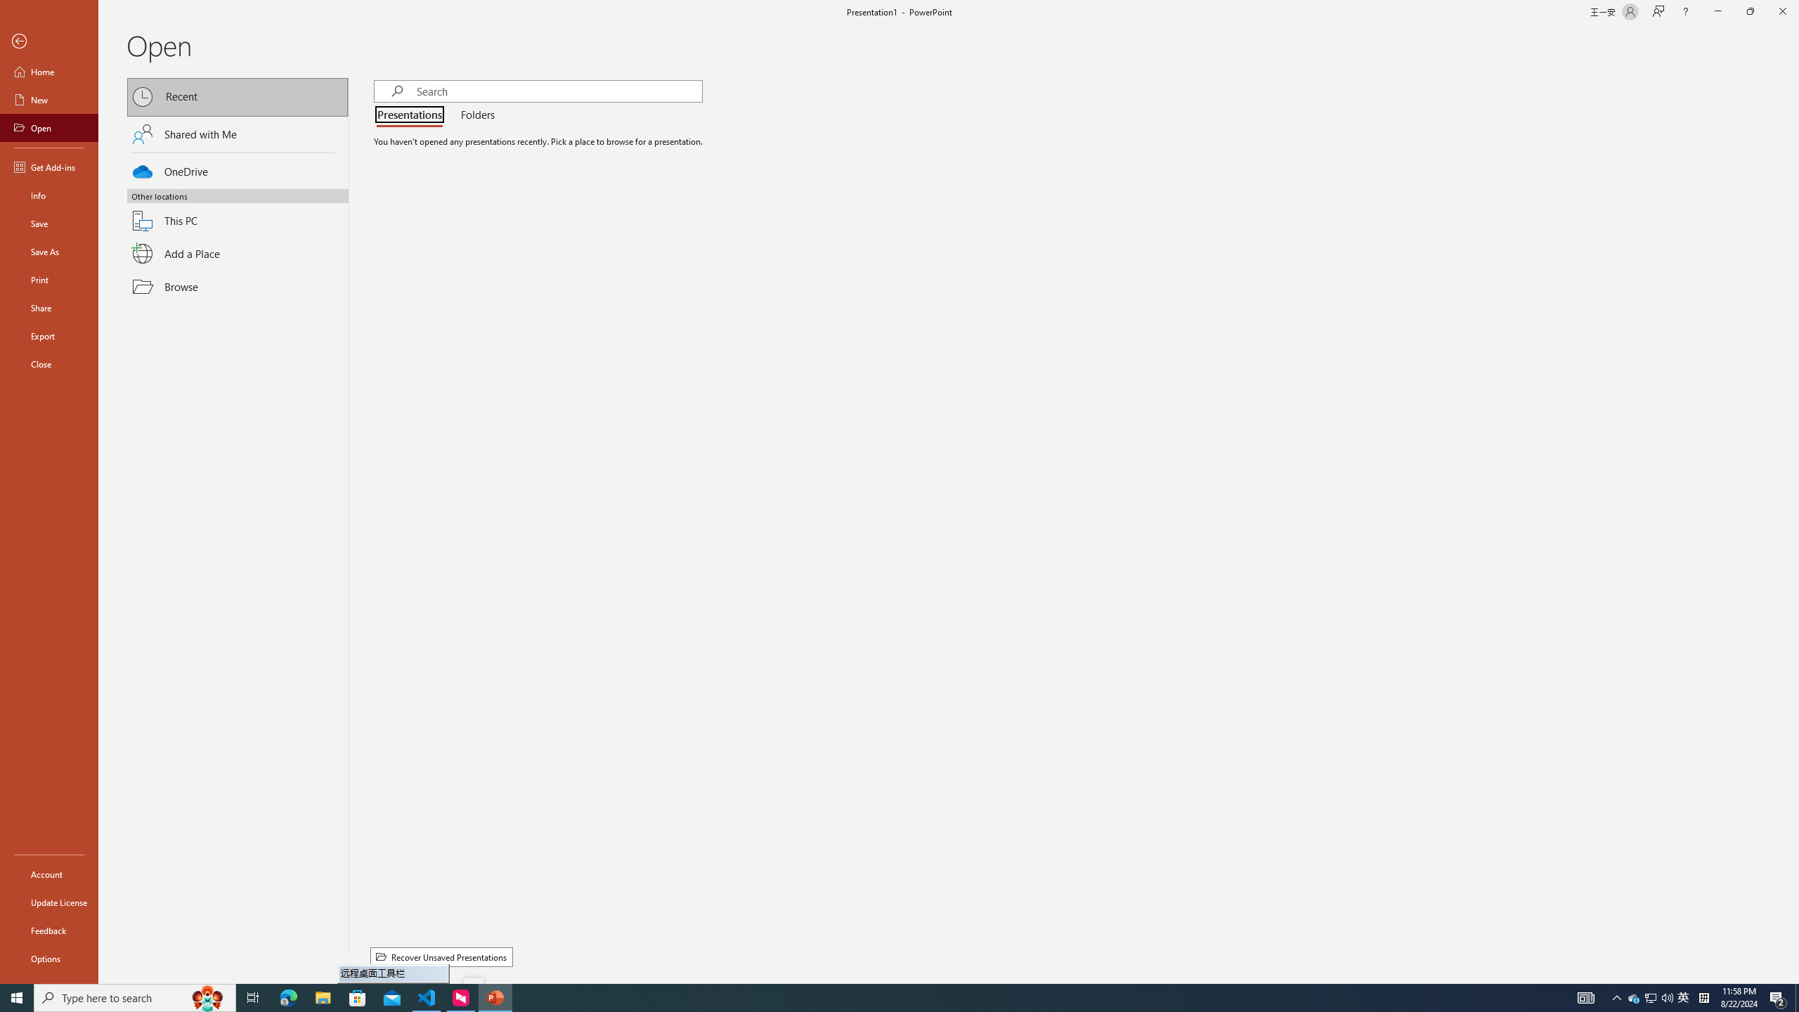 Image resolution: width=1799 pixels, height=1012 pixels. What do you see at coordinates (238, 134) in the screenshot?
I see `Shared with Me` at bounding box center [238, 134].